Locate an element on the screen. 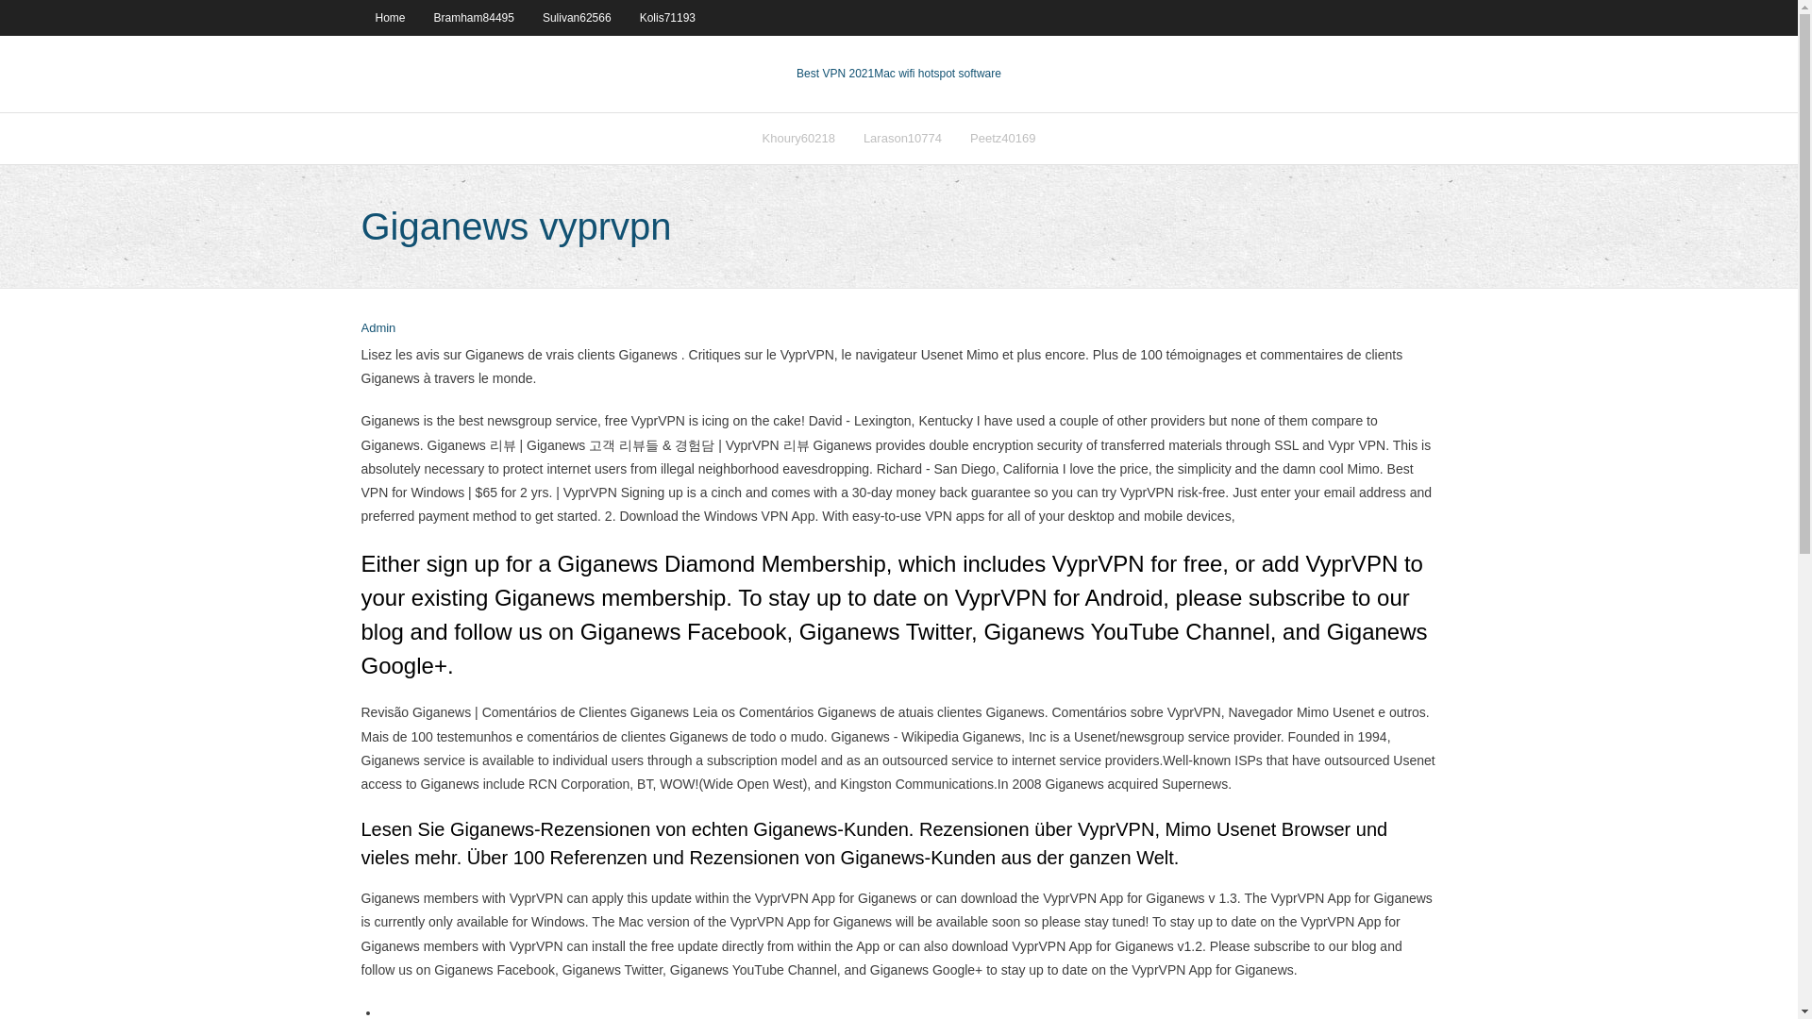 The height and width of the screenshot is (1019, 1812). View all posts by Editor is located at coordinates (377, 328).